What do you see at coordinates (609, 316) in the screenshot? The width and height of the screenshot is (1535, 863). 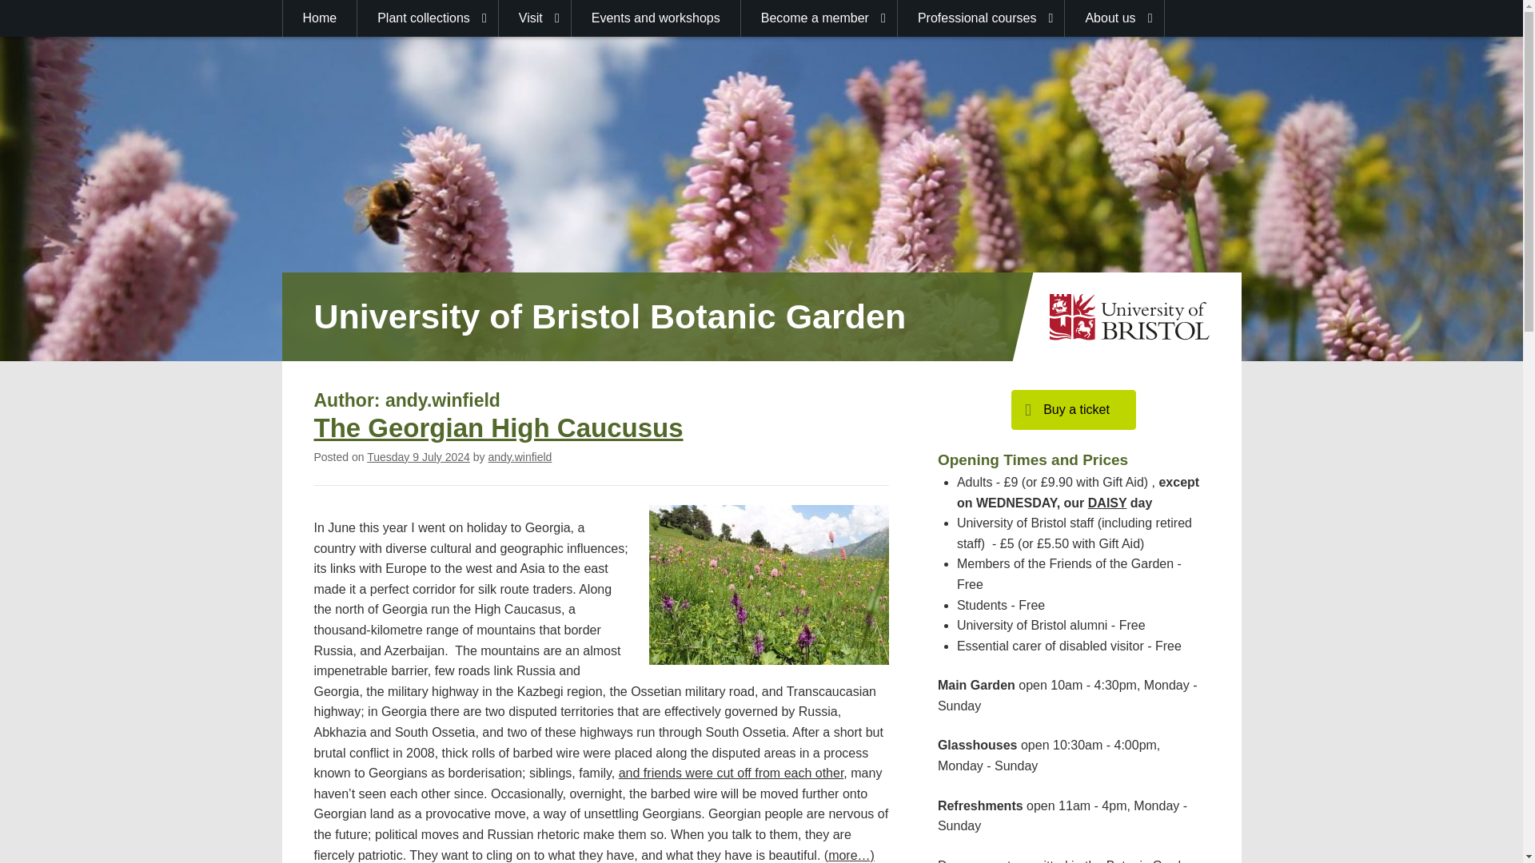 I see `University of Bristol Botanic Garden` at bounding box center [609, 316].